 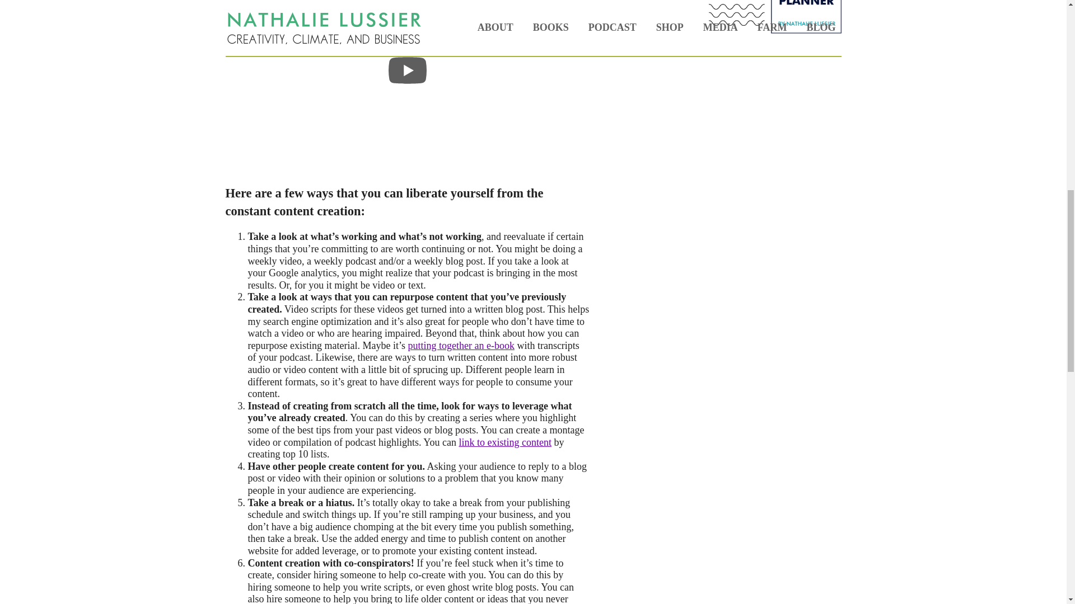 What do you see at coordinates (460, 346) in the screenshot?
I see `putting together an e-book` at bounding box center [460, 346].